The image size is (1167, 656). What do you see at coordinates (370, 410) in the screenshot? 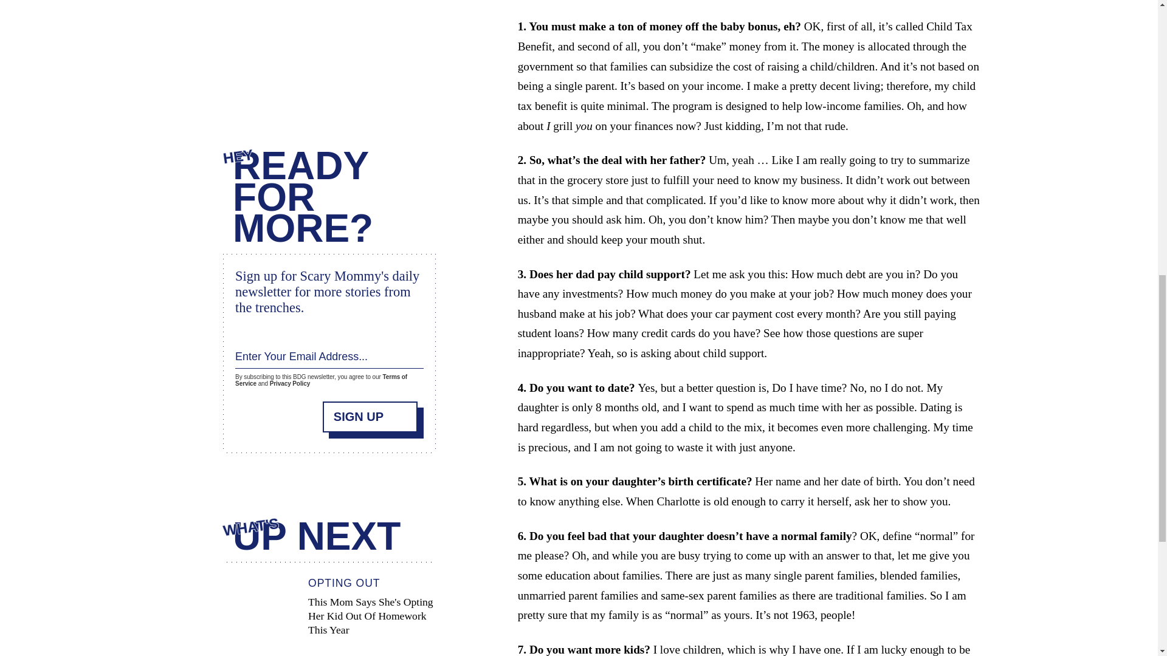
I see `SIGN UP` at bounding box center [370, 410].